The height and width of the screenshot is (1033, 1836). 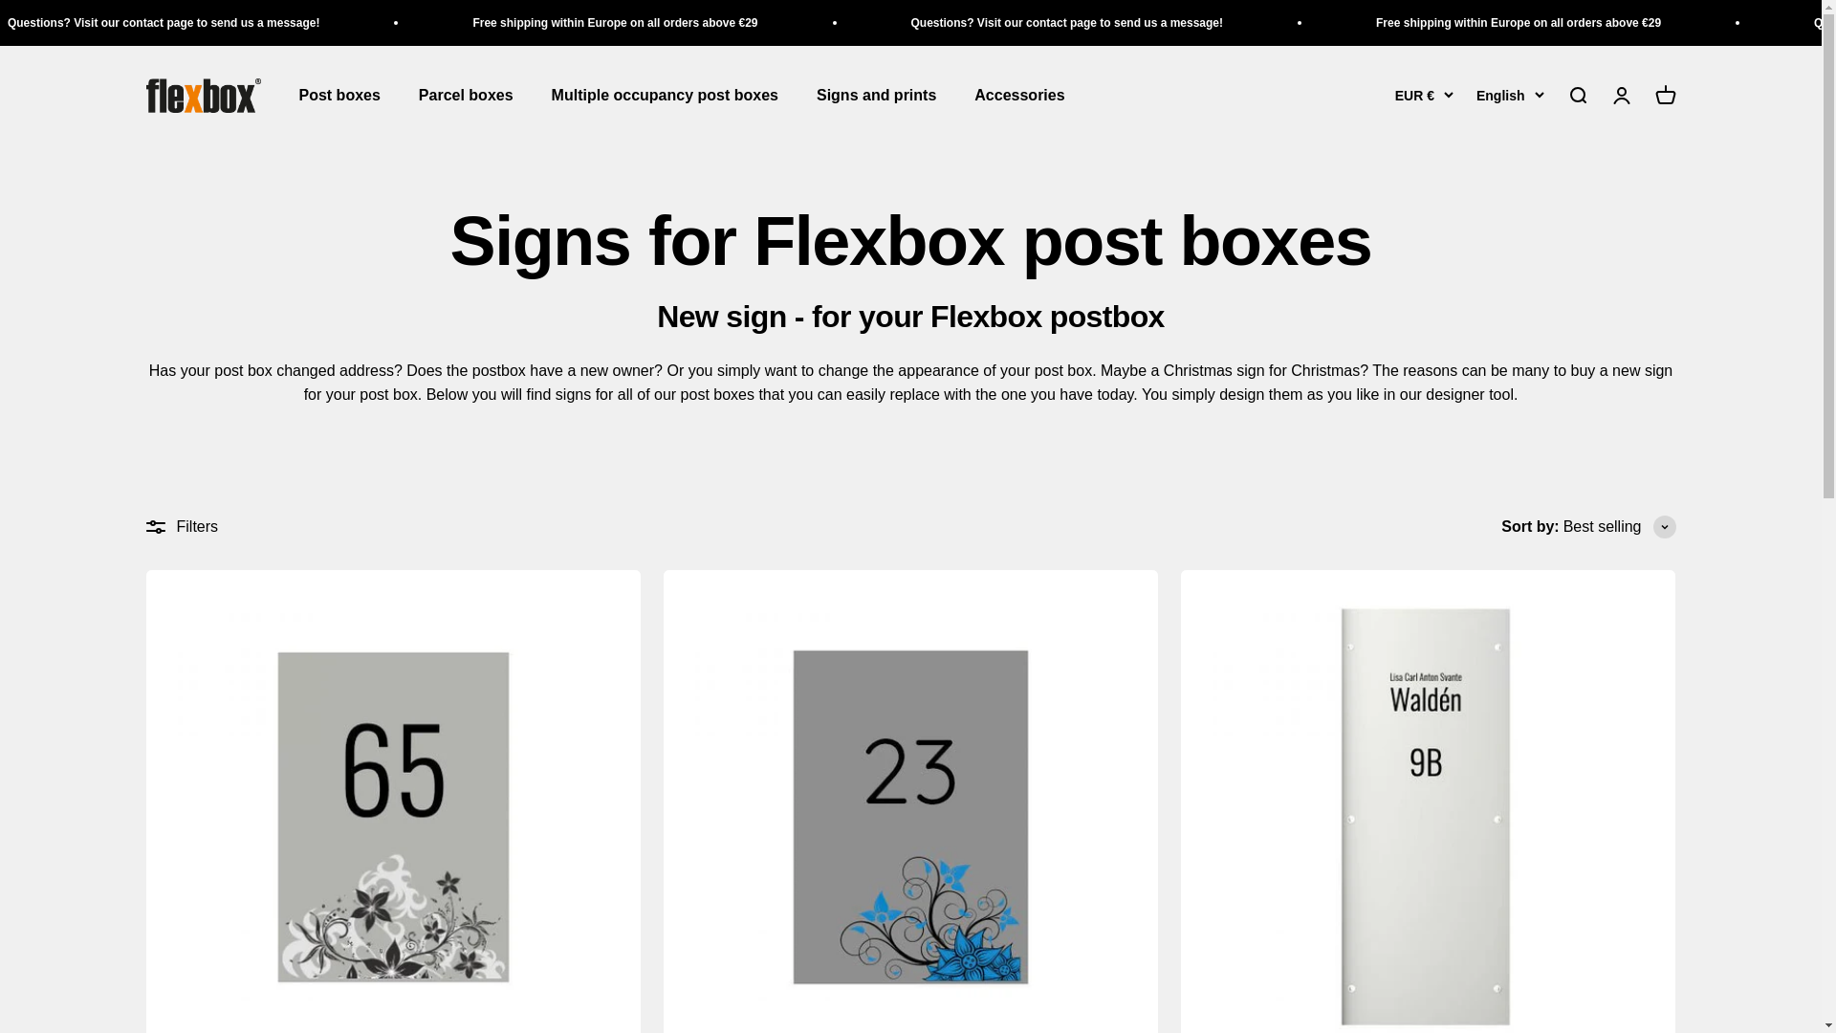 What do you see at coordinates (666, 96) in the screenshot?
I see `Multiple occupancy post boxes` at bounding box center [666, 96].